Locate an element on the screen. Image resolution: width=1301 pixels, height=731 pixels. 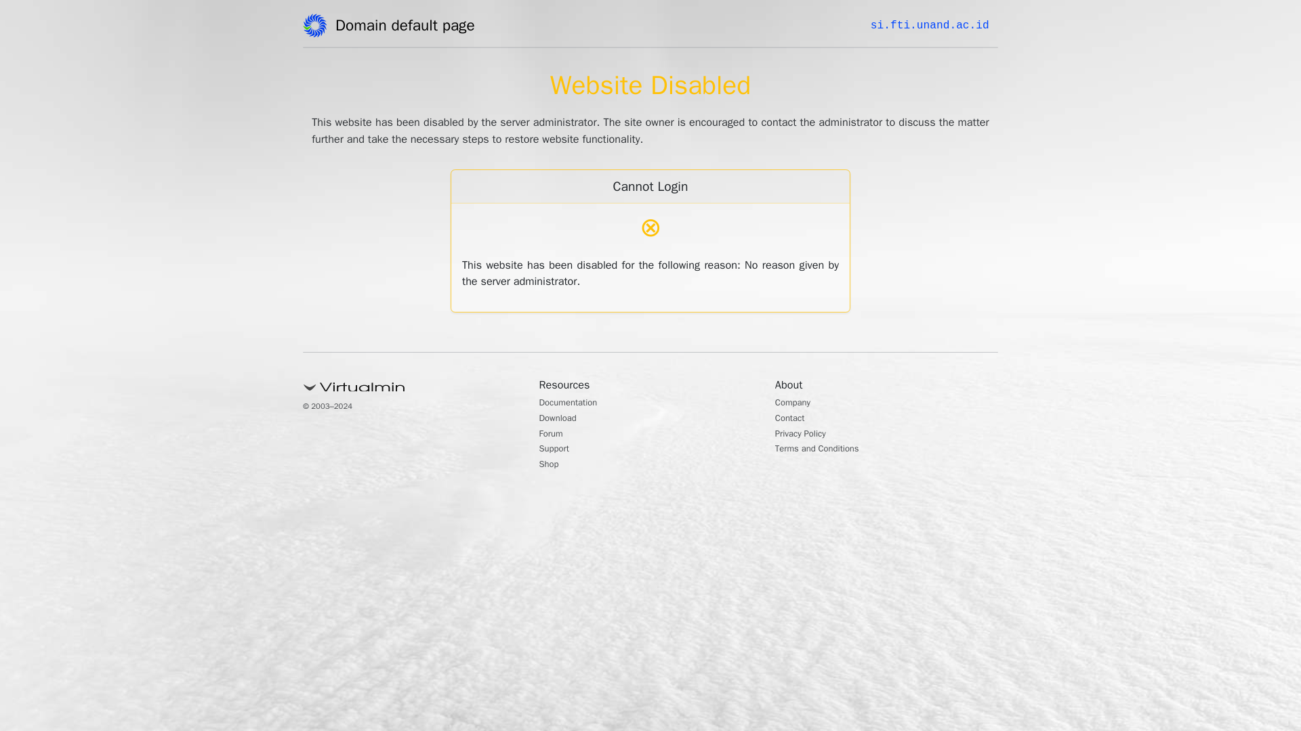
Documentation is located at coordinates (575, 403).